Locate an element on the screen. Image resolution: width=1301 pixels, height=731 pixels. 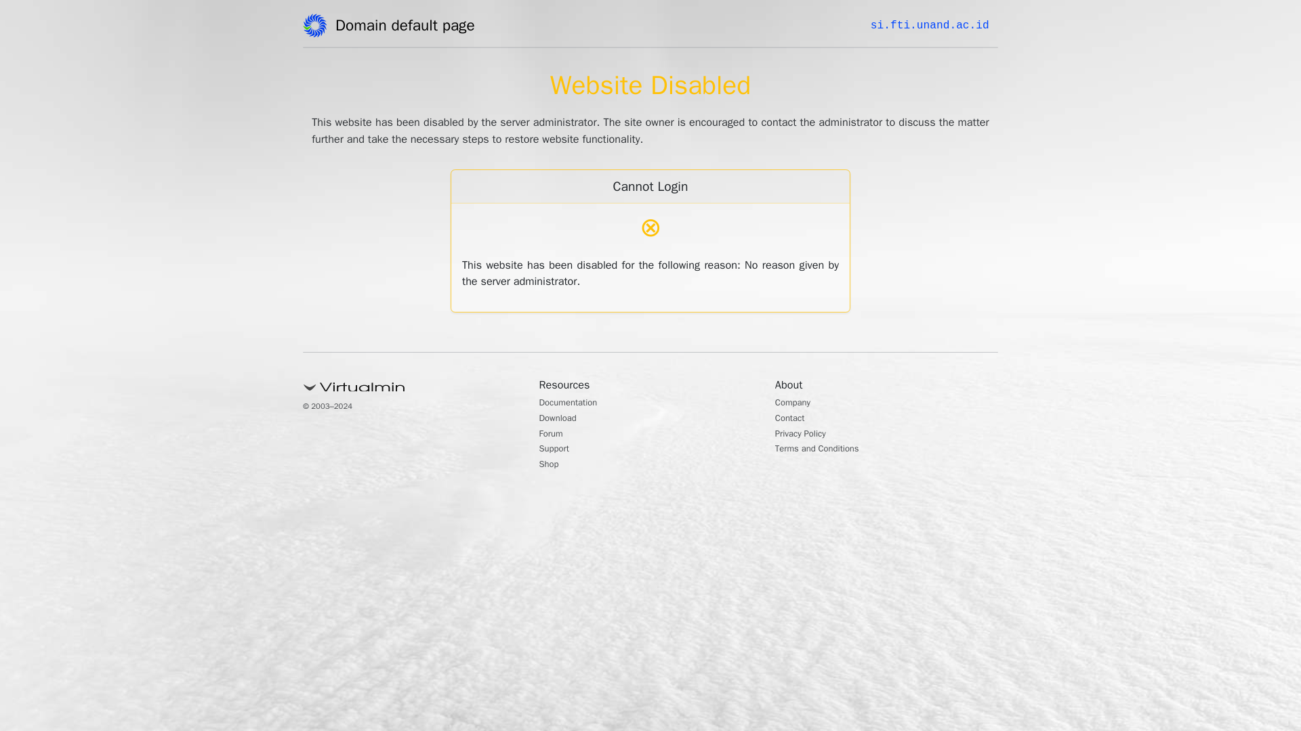
Documentation is located at coordinates (575, 403).